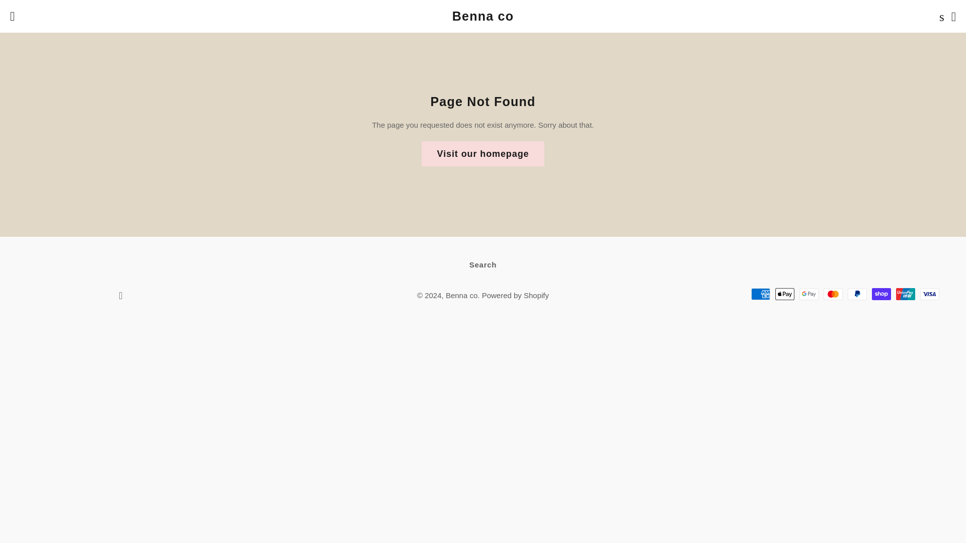 The height and width of the screenshot is (543, 966). What do you see at coordinates (483, 154) in the screenshot?
I see `Visit our homepage` at bounding box center [483, 154].